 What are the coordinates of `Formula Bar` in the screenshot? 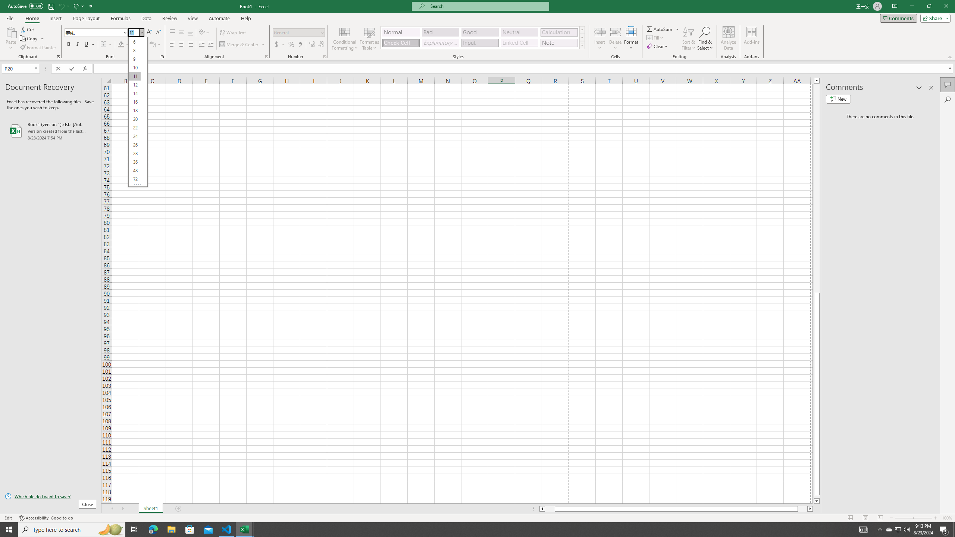 It's located at (524, 69).